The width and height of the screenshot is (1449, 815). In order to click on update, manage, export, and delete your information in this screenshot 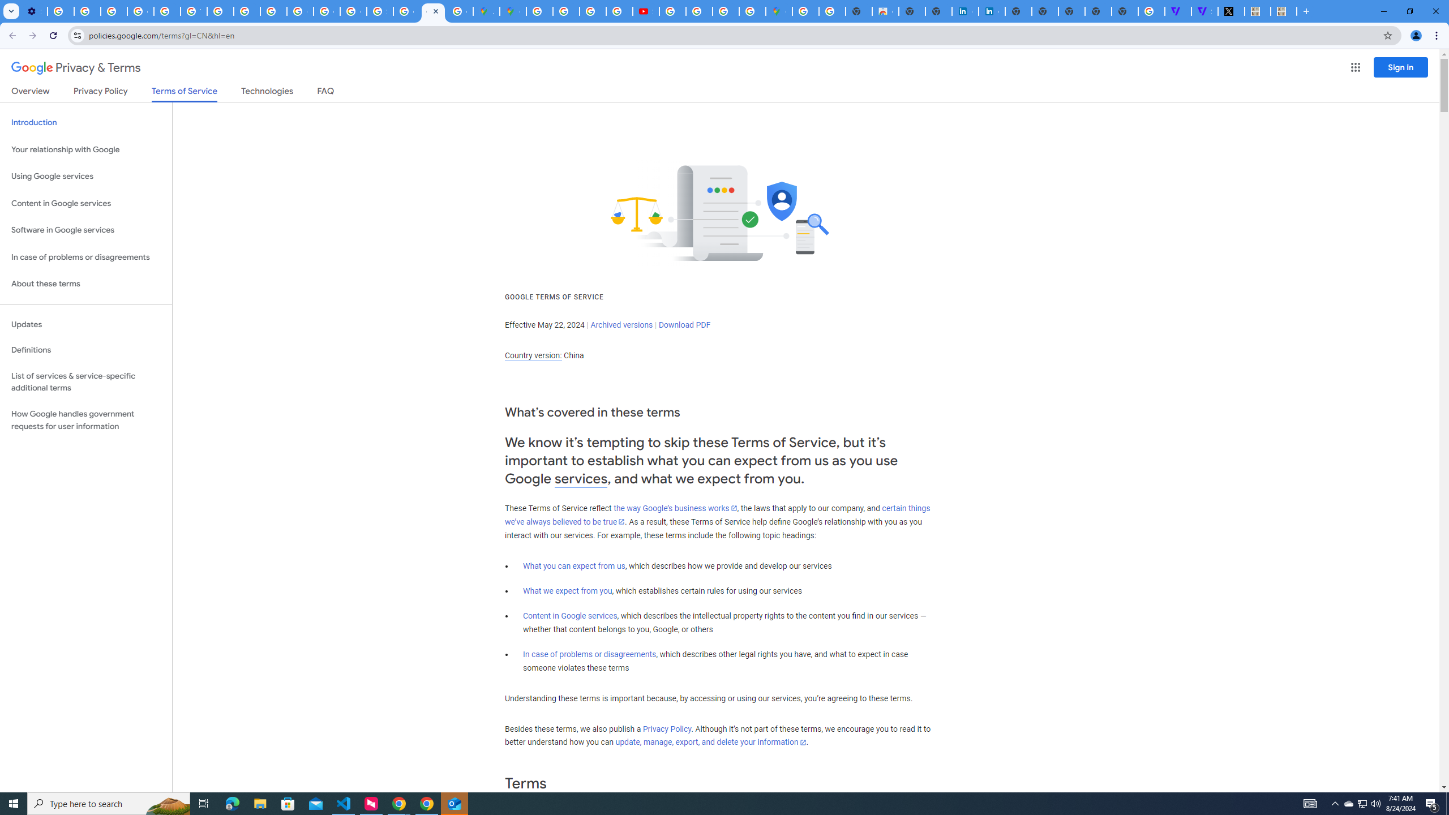, I will do `click(711, 743)`.